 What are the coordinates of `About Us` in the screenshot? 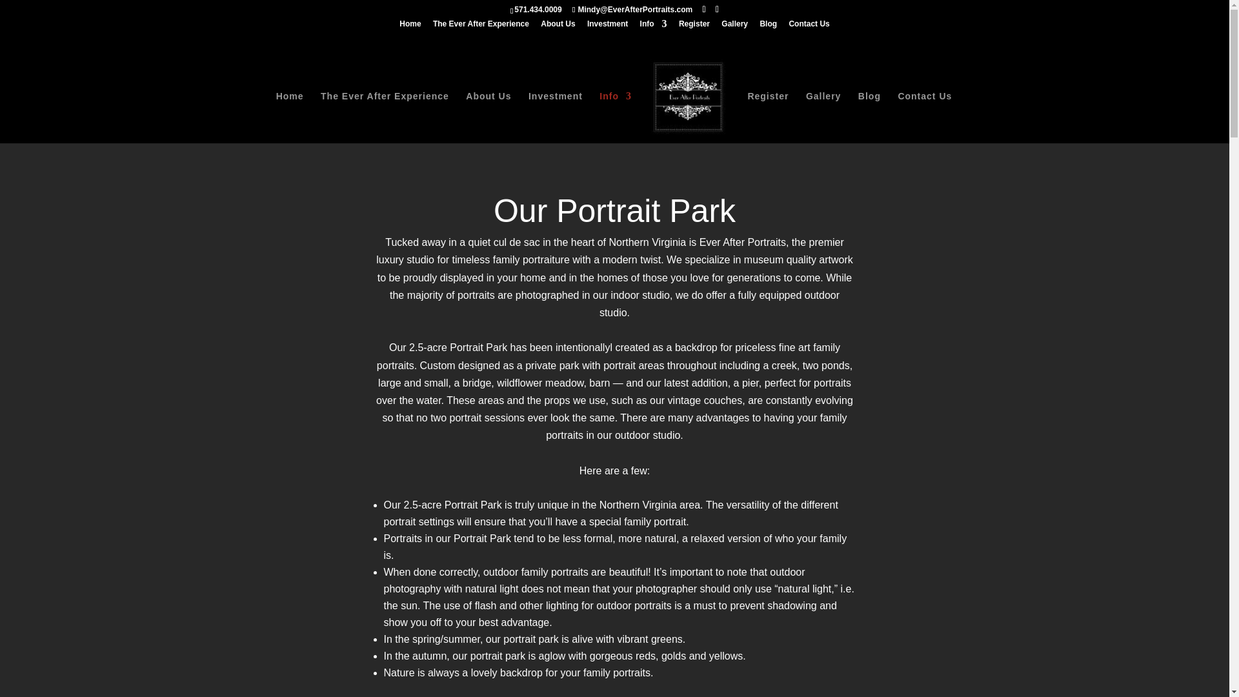 It's located at (558, 26).